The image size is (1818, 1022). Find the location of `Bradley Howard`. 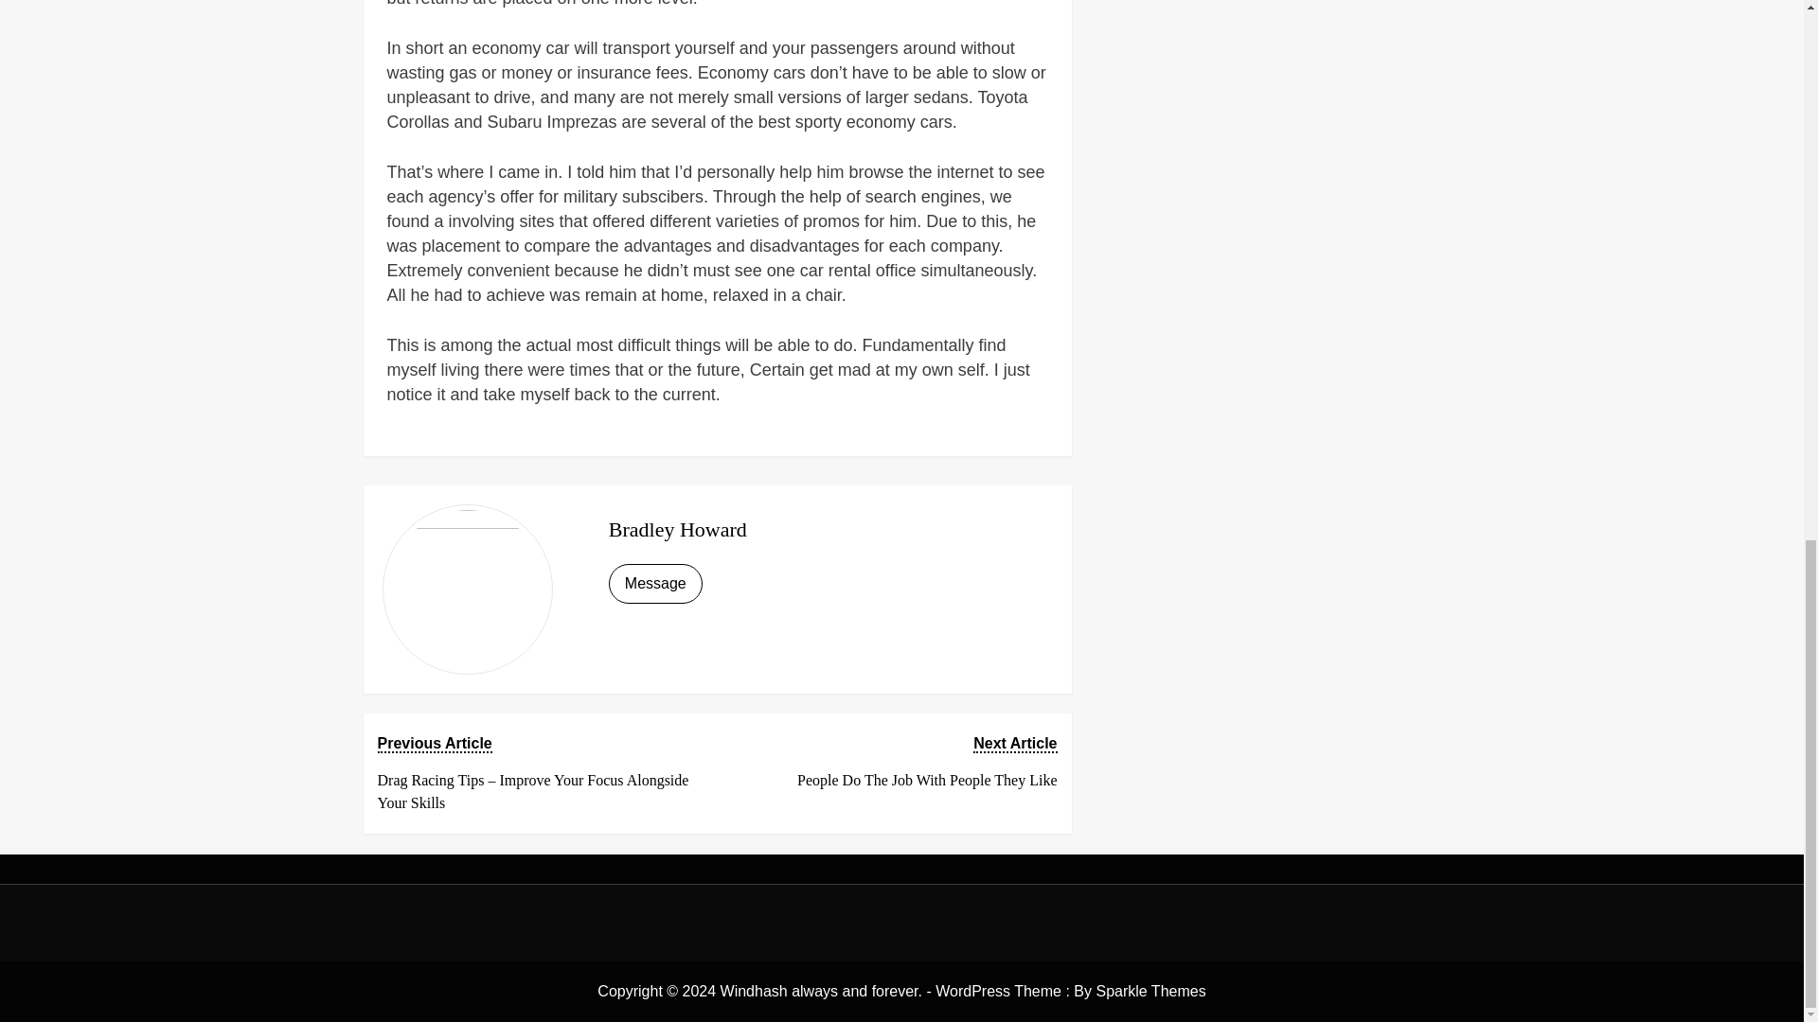

Bradley Howard is located at coordinates (678, 529).